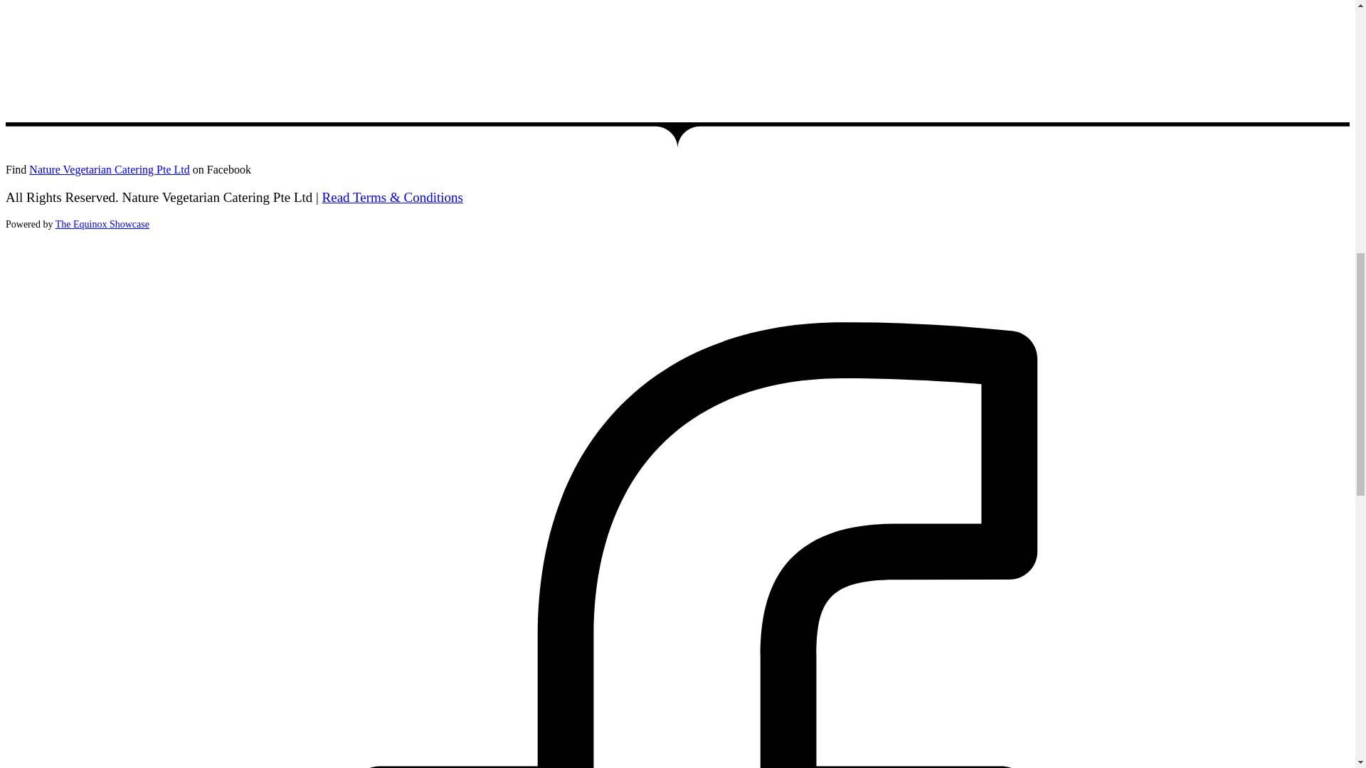 This screenshot has height=768, width=1366. I want to click on The Equinox Showcase, so click(102, 223).